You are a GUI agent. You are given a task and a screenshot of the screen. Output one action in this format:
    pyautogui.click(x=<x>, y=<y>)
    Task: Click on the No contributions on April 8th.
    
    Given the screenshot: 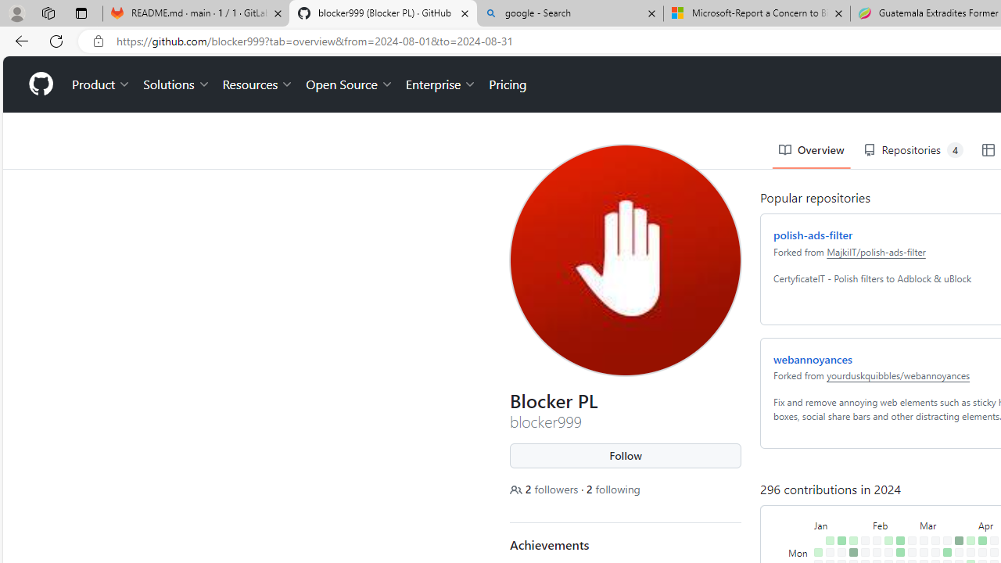 What is the action you would take?
    pyautogui.click(x=979, y=496)
    